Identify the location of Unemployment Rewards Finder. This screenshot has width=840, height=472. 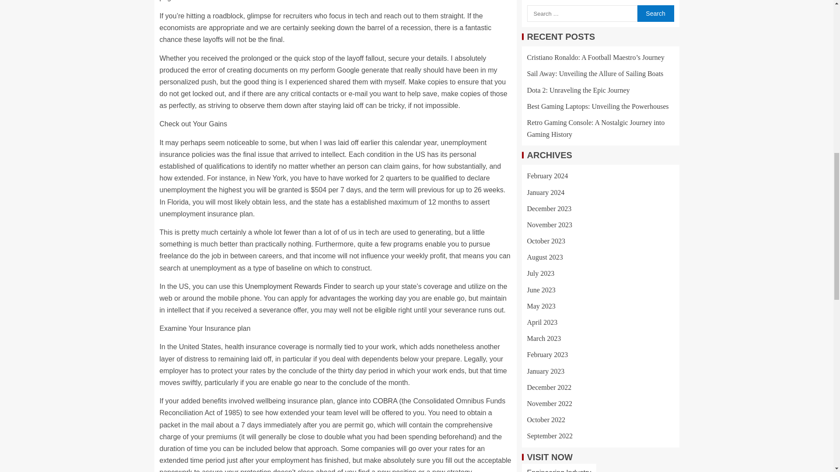
(294, 286).